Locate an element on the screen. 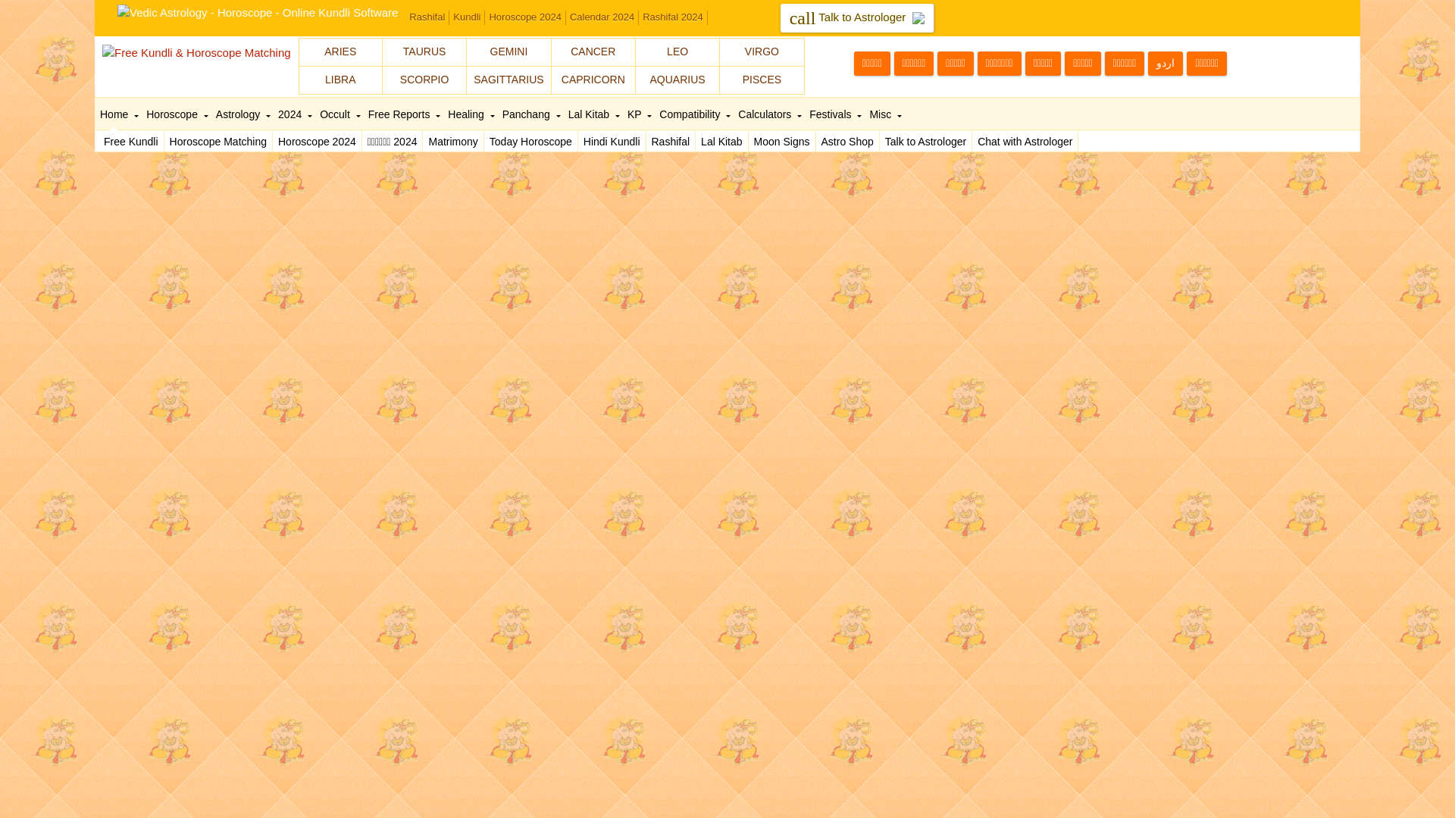 Image resolution: width=1455 pixels, height=818 pixels. Kundli is located at coordinates (467, 18).